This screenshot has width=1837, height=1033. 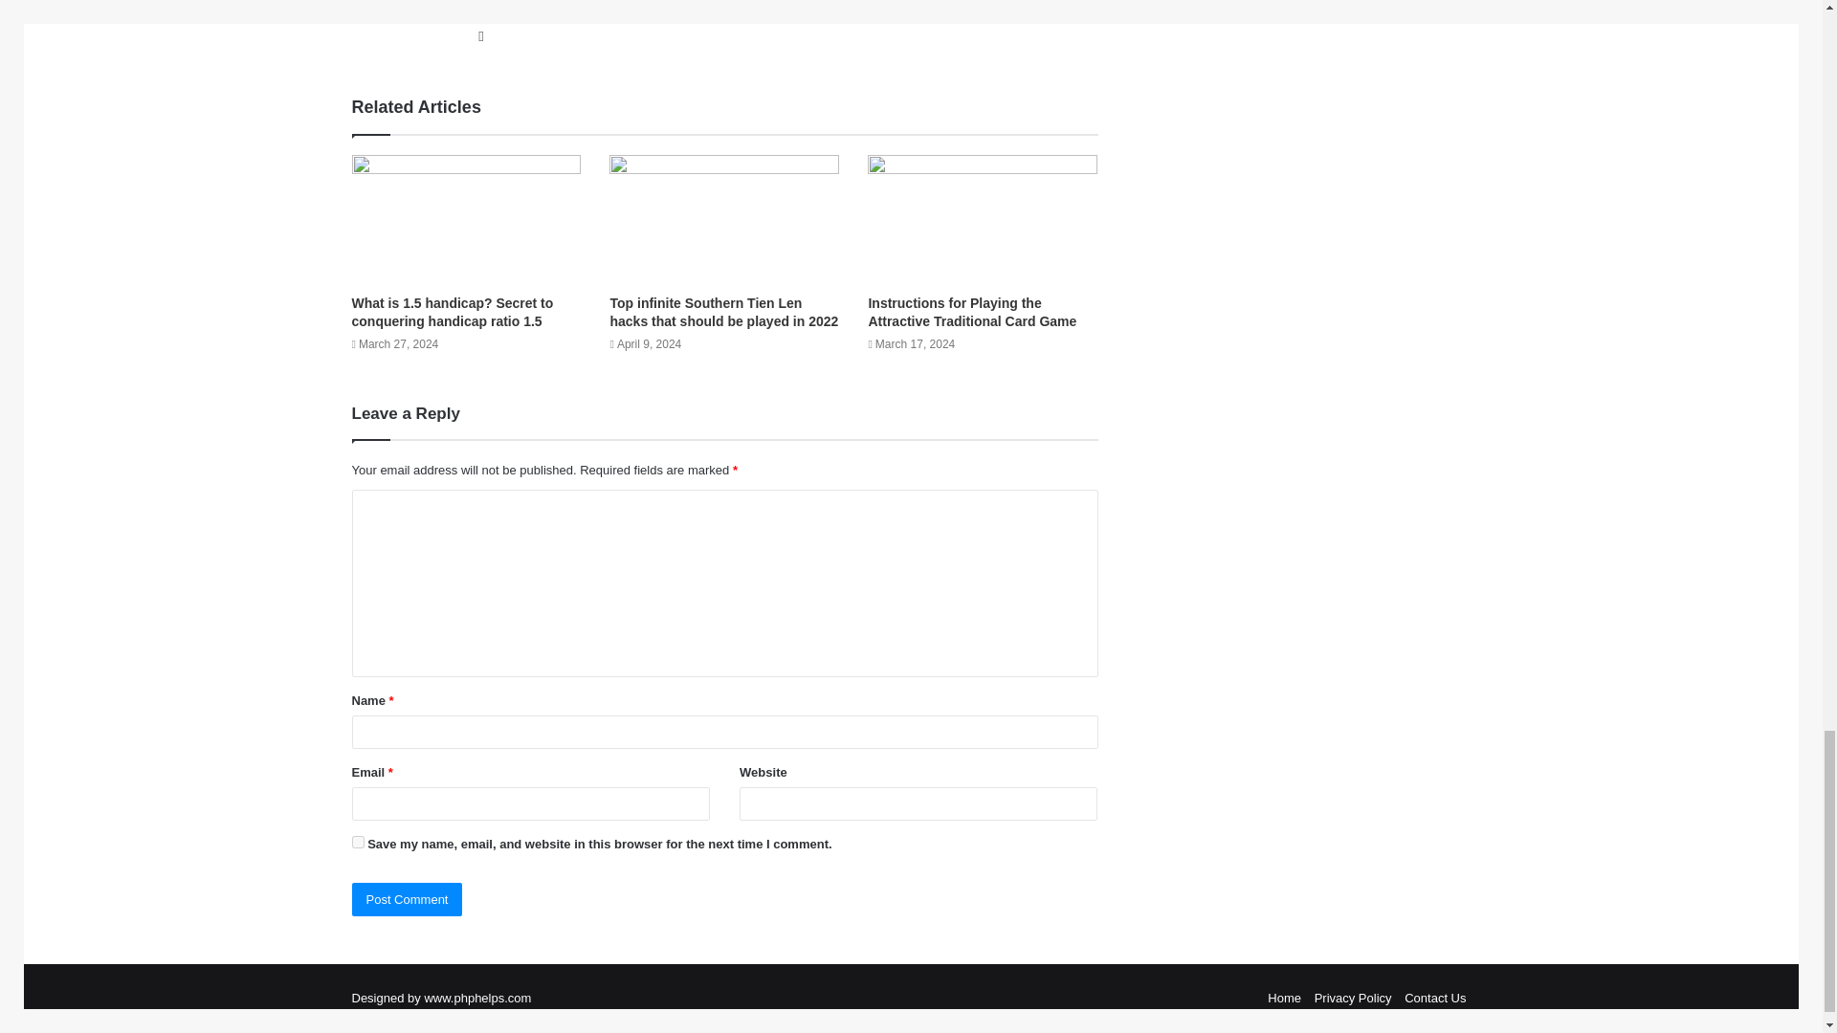 I want to click on admin, so click(x=495, y=6).